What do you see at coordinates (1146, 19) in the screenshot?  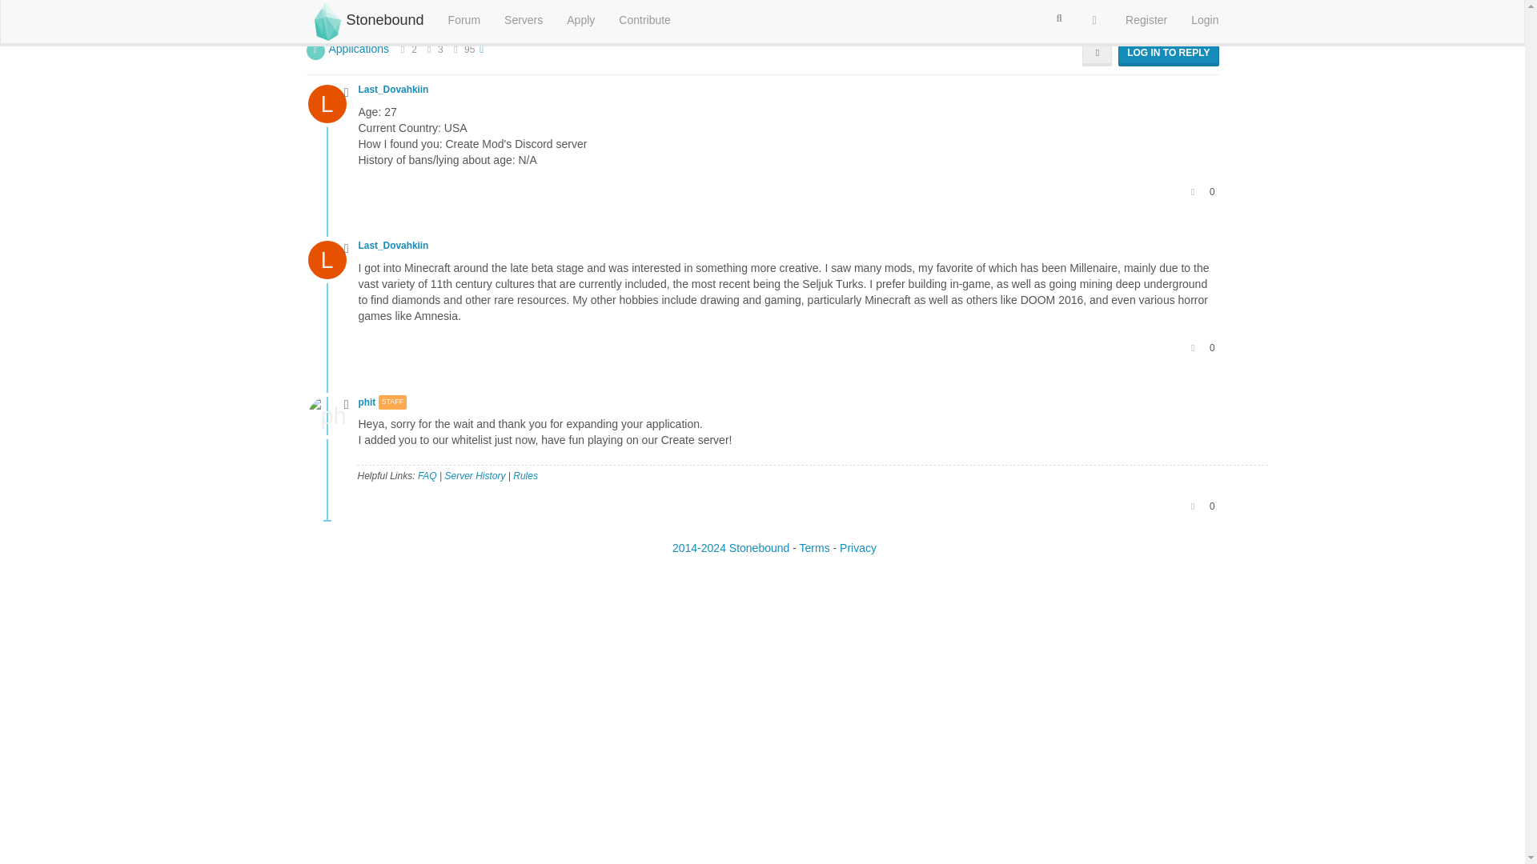 I see `Register` at bounding box center [1146, 19].